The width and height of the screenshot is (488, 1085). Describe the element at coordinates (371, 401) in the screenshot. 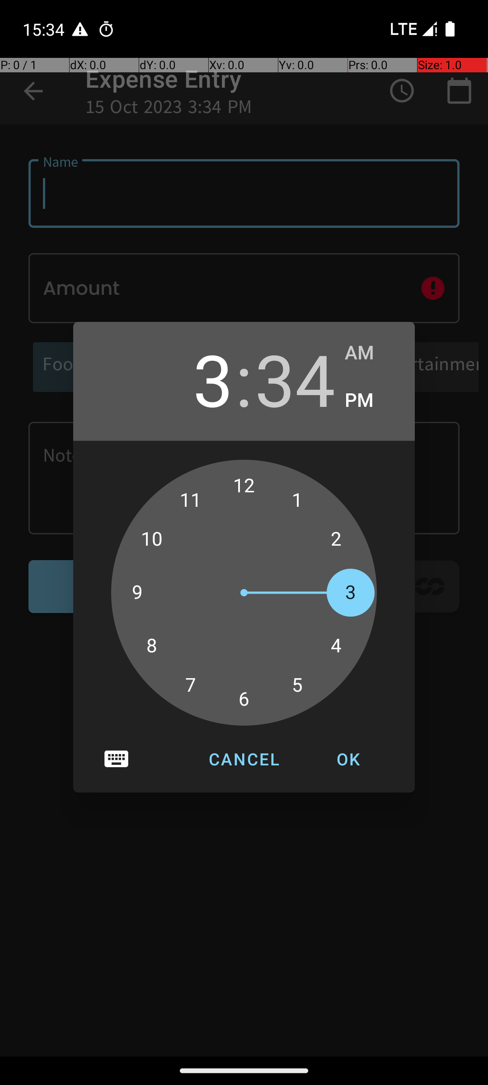

I see `PM` at that location.